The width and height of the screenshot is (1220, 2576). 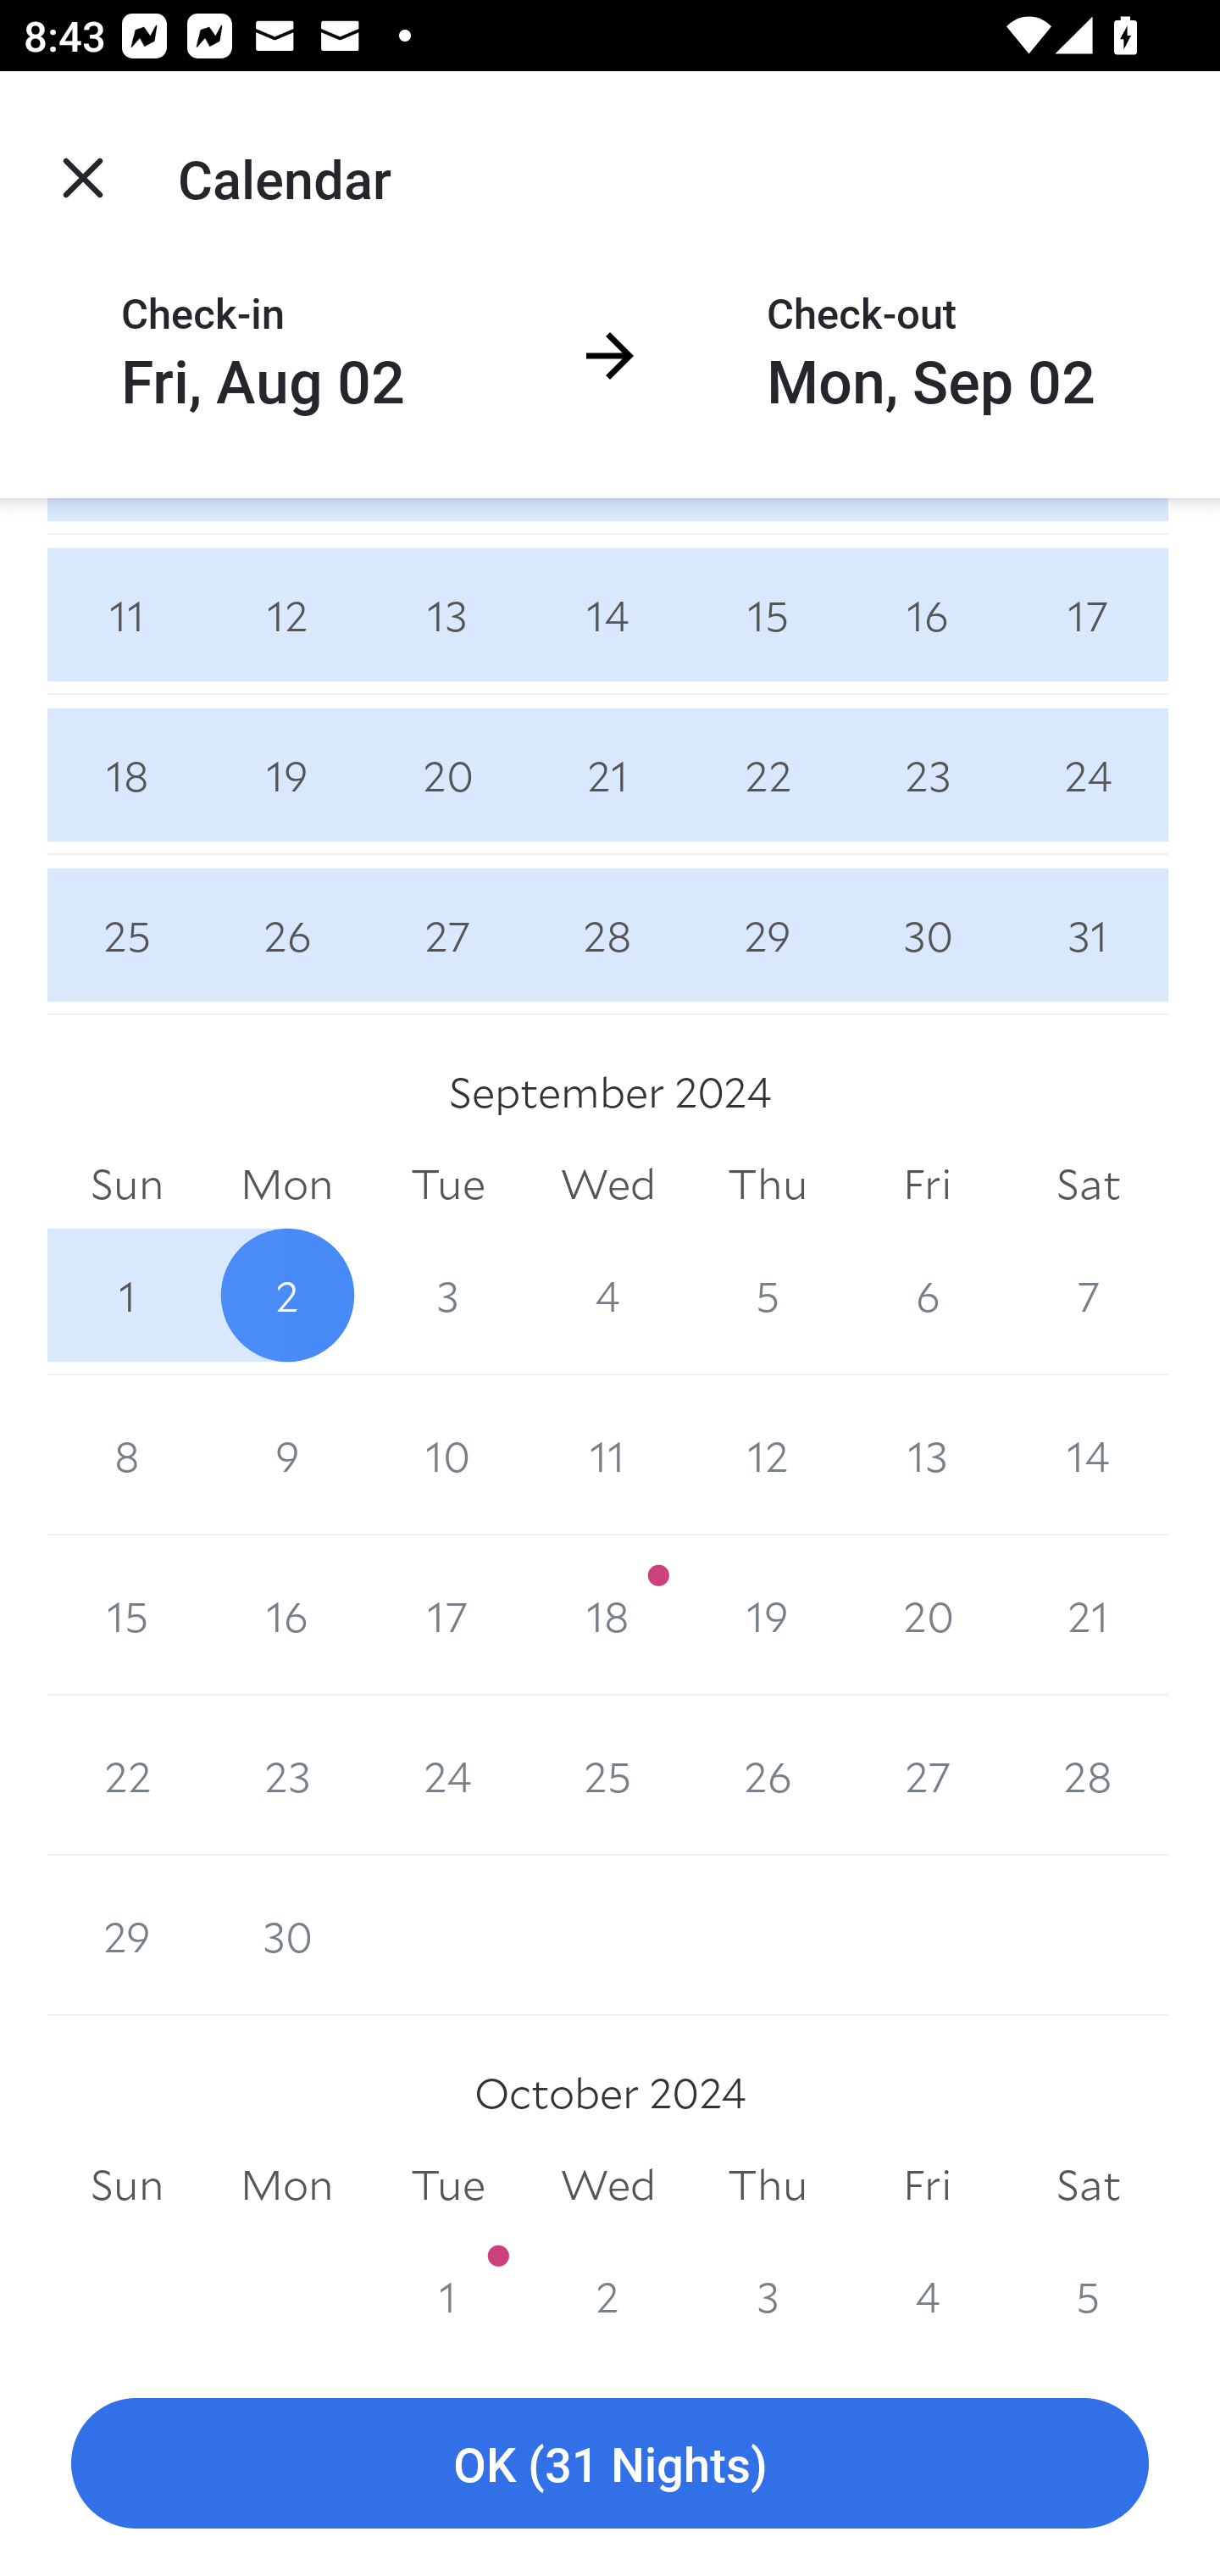 I want to click on 16 16 September 2024, so click(x=286, y=1615).